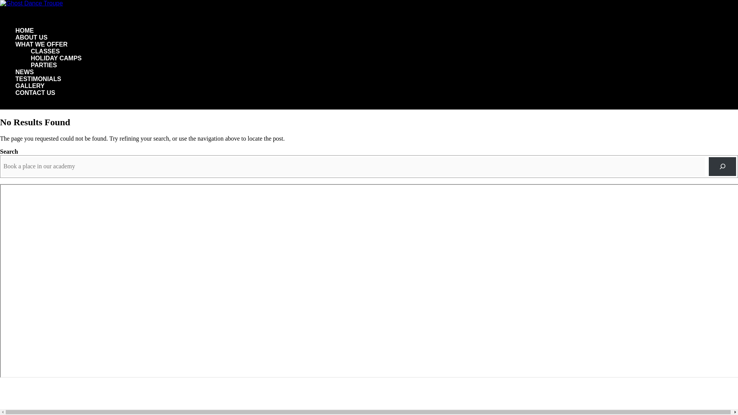 This screenshot has height=415, width=738. Describe the element at coordinates (32, 44) in the screenshot. I see `ABOUT US` at that location.